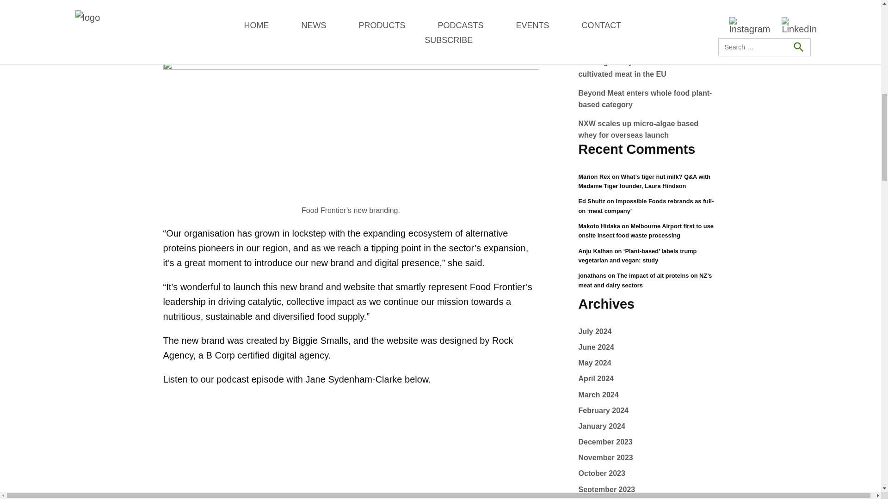 The image size is (888, 499). I want to click on jonathans, so click(592, 275).